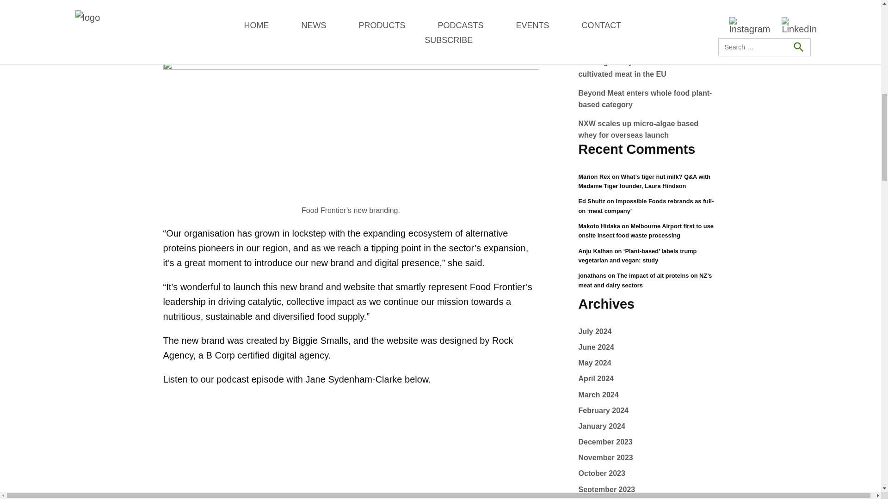 The image size is (888, 499). I want to click on jonathans, so click(592, 275).